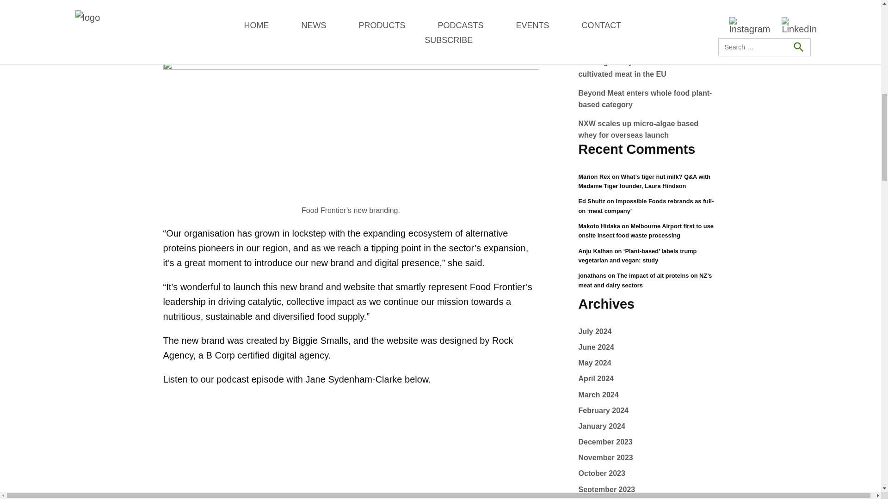 The image size is (888, 499). I want to click on jonathans, so click(592, 275).